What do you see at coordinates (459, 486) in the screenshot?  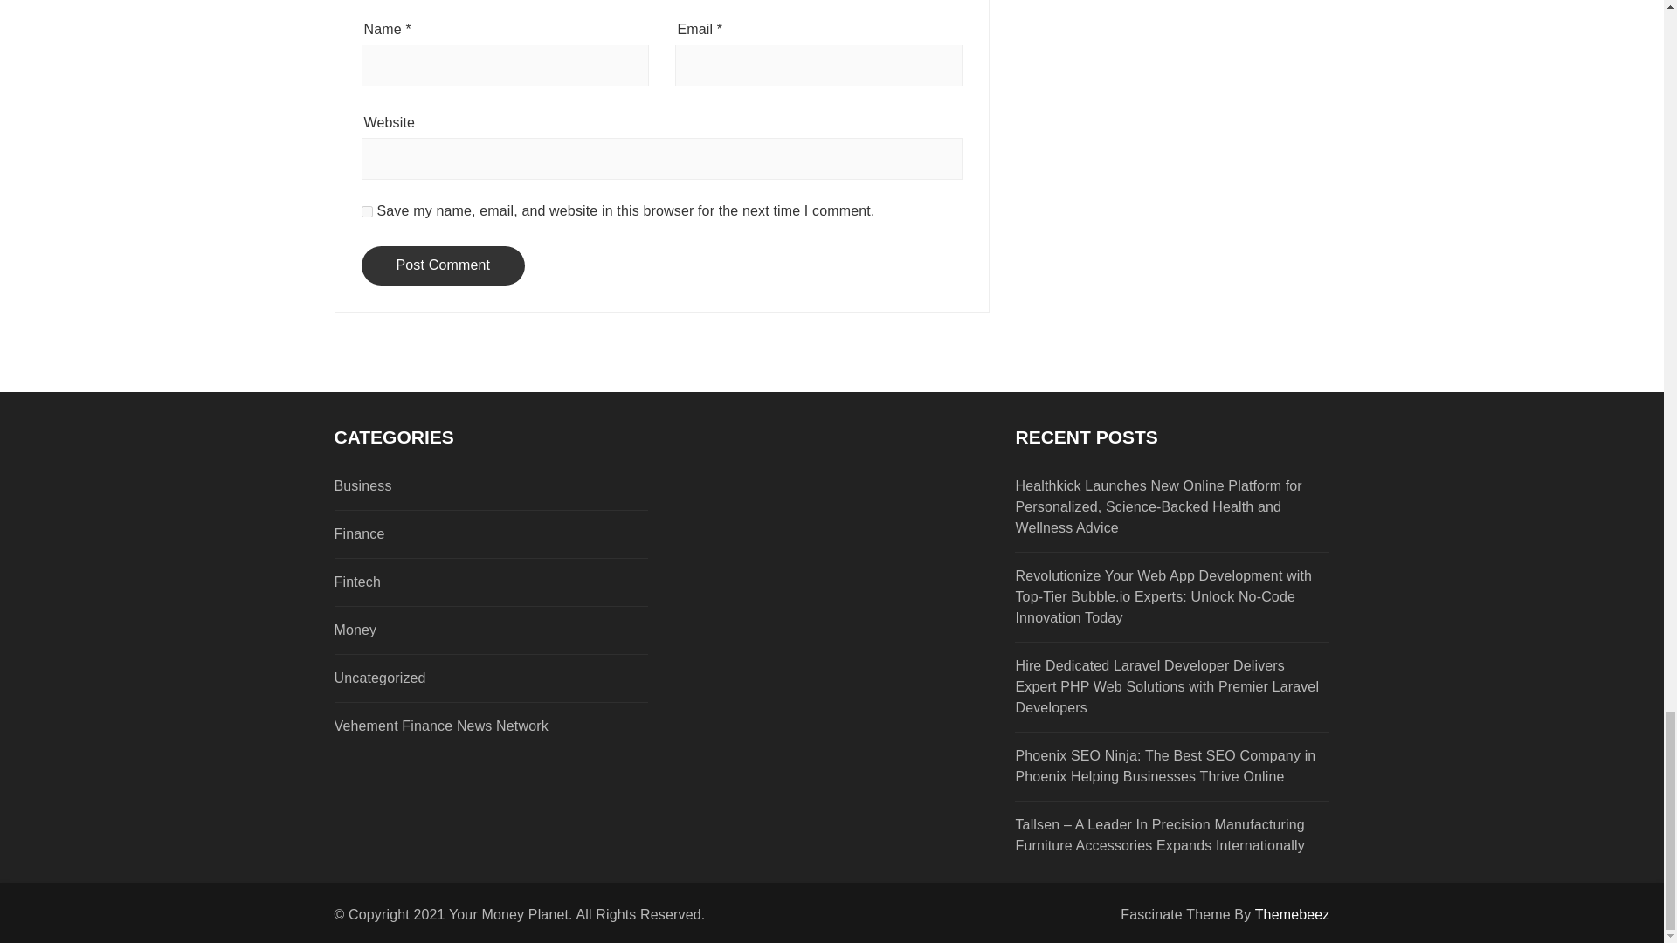 I see `Business` at bounding box center [459, 486].